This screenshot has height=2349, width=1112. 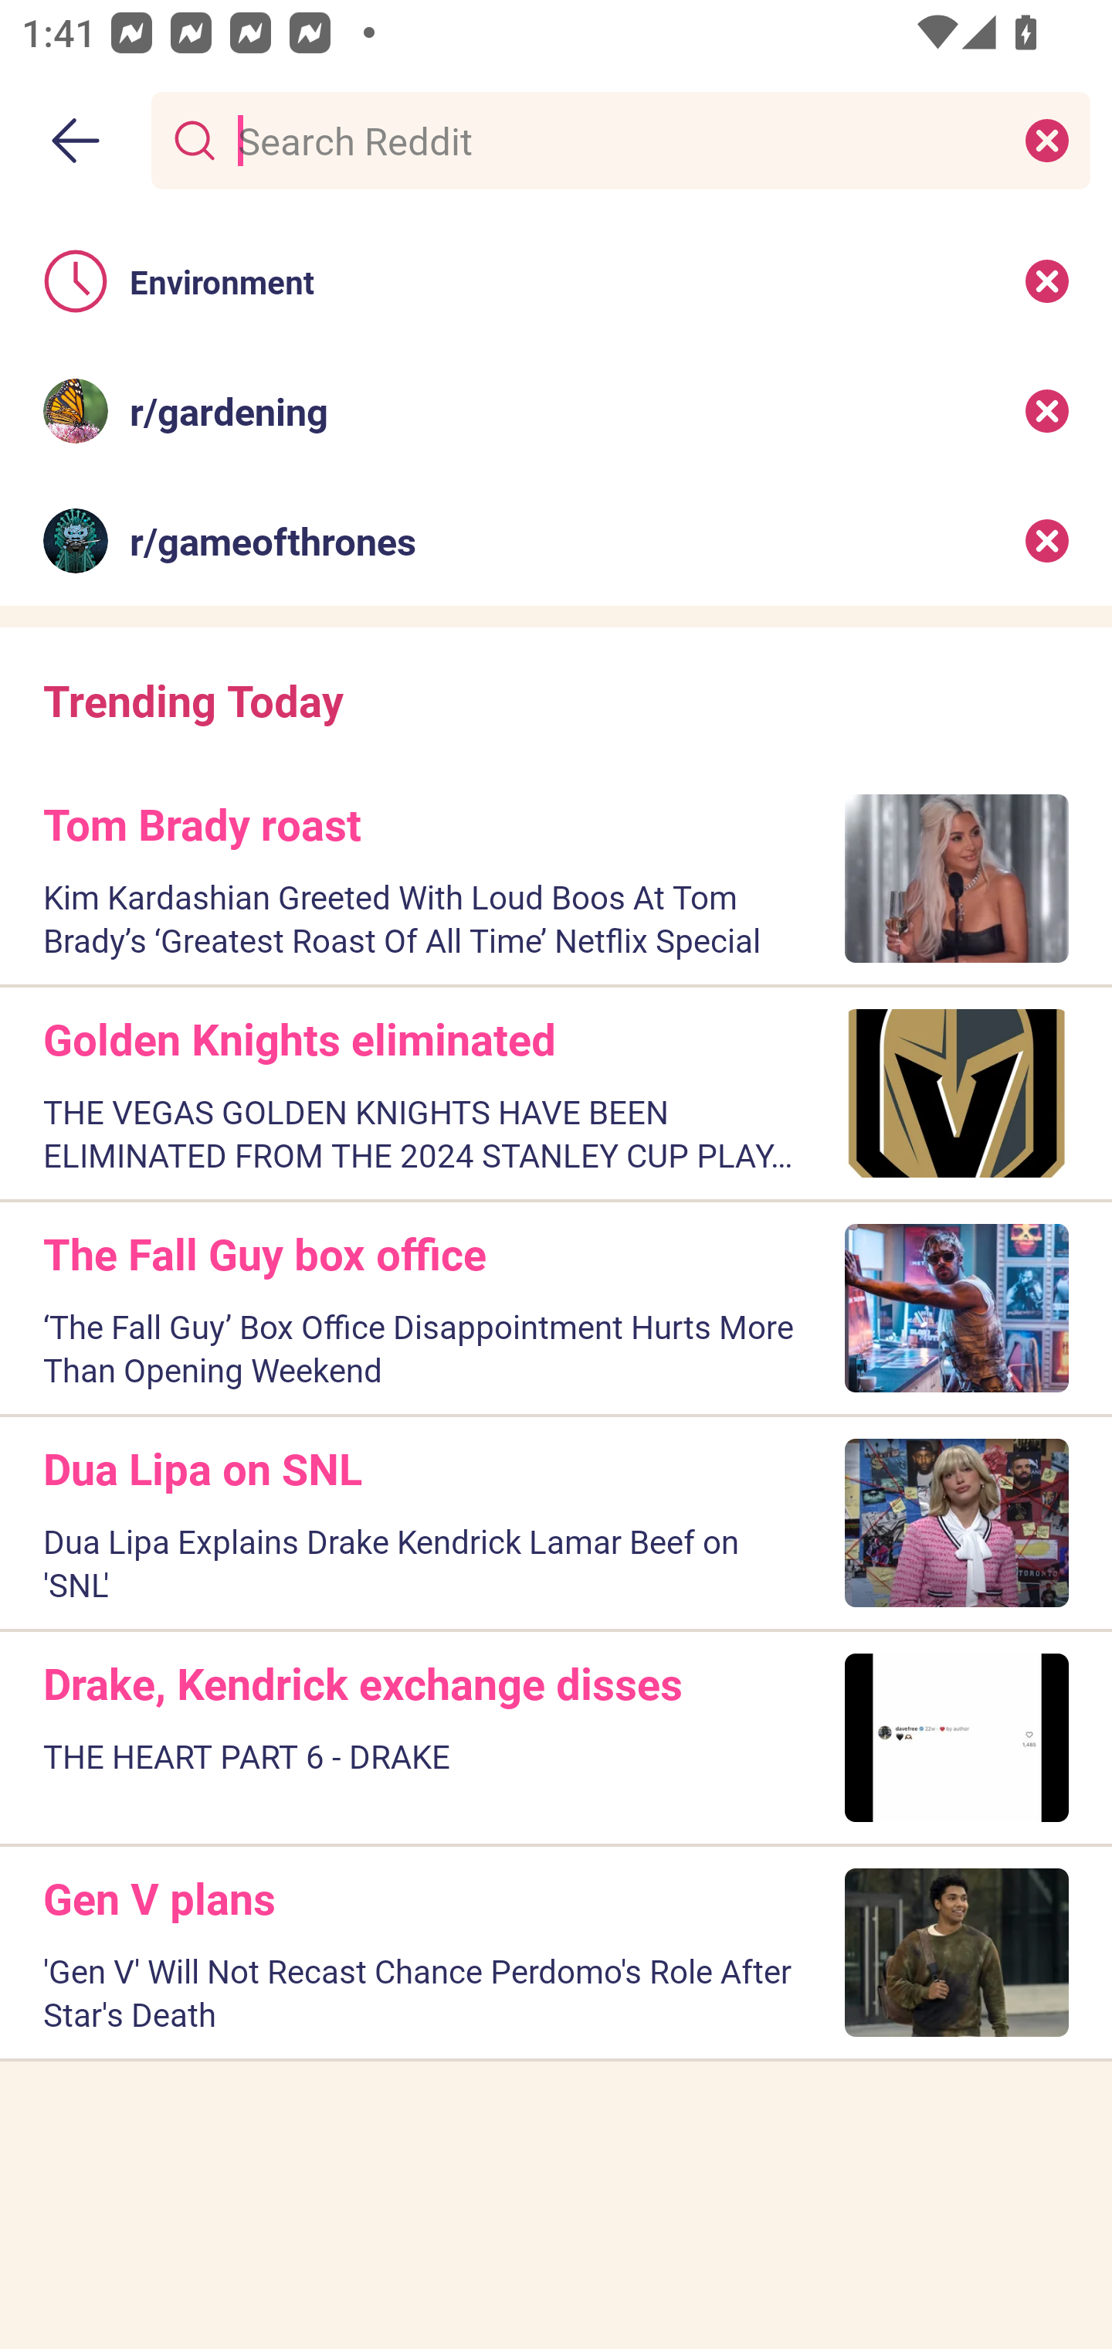 What do you see at coordinates (615, 139) in the screenshot?
I see `Search Reddit` at bounding box center [615, 139].